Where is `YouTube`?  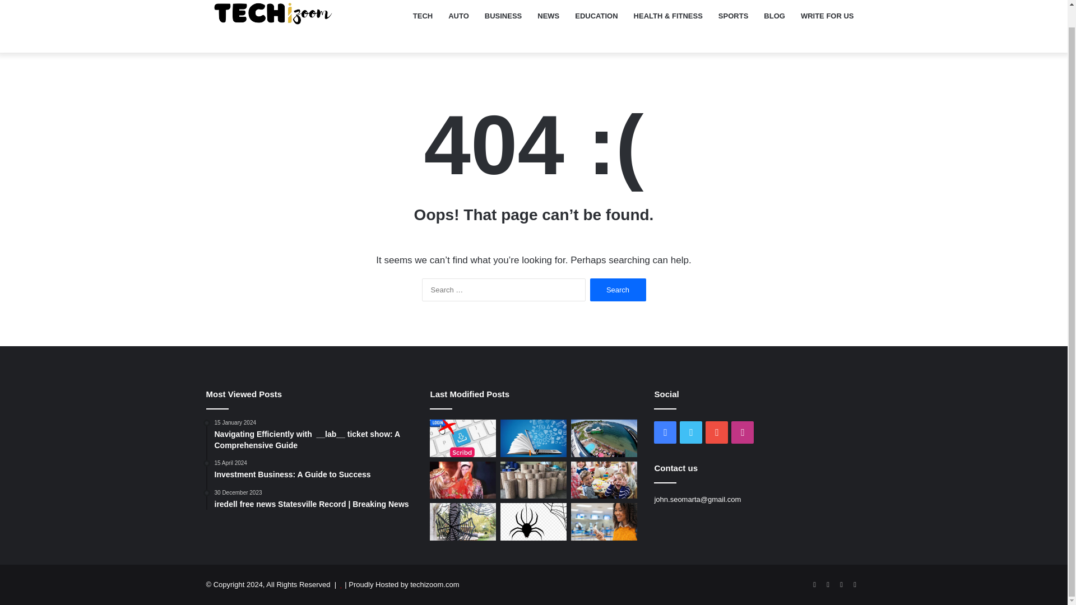 YouTube is located at coordinates (827, 26).